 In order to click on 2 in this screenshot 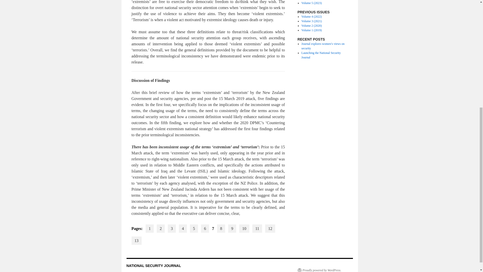, I will do `click(160, 229)`.